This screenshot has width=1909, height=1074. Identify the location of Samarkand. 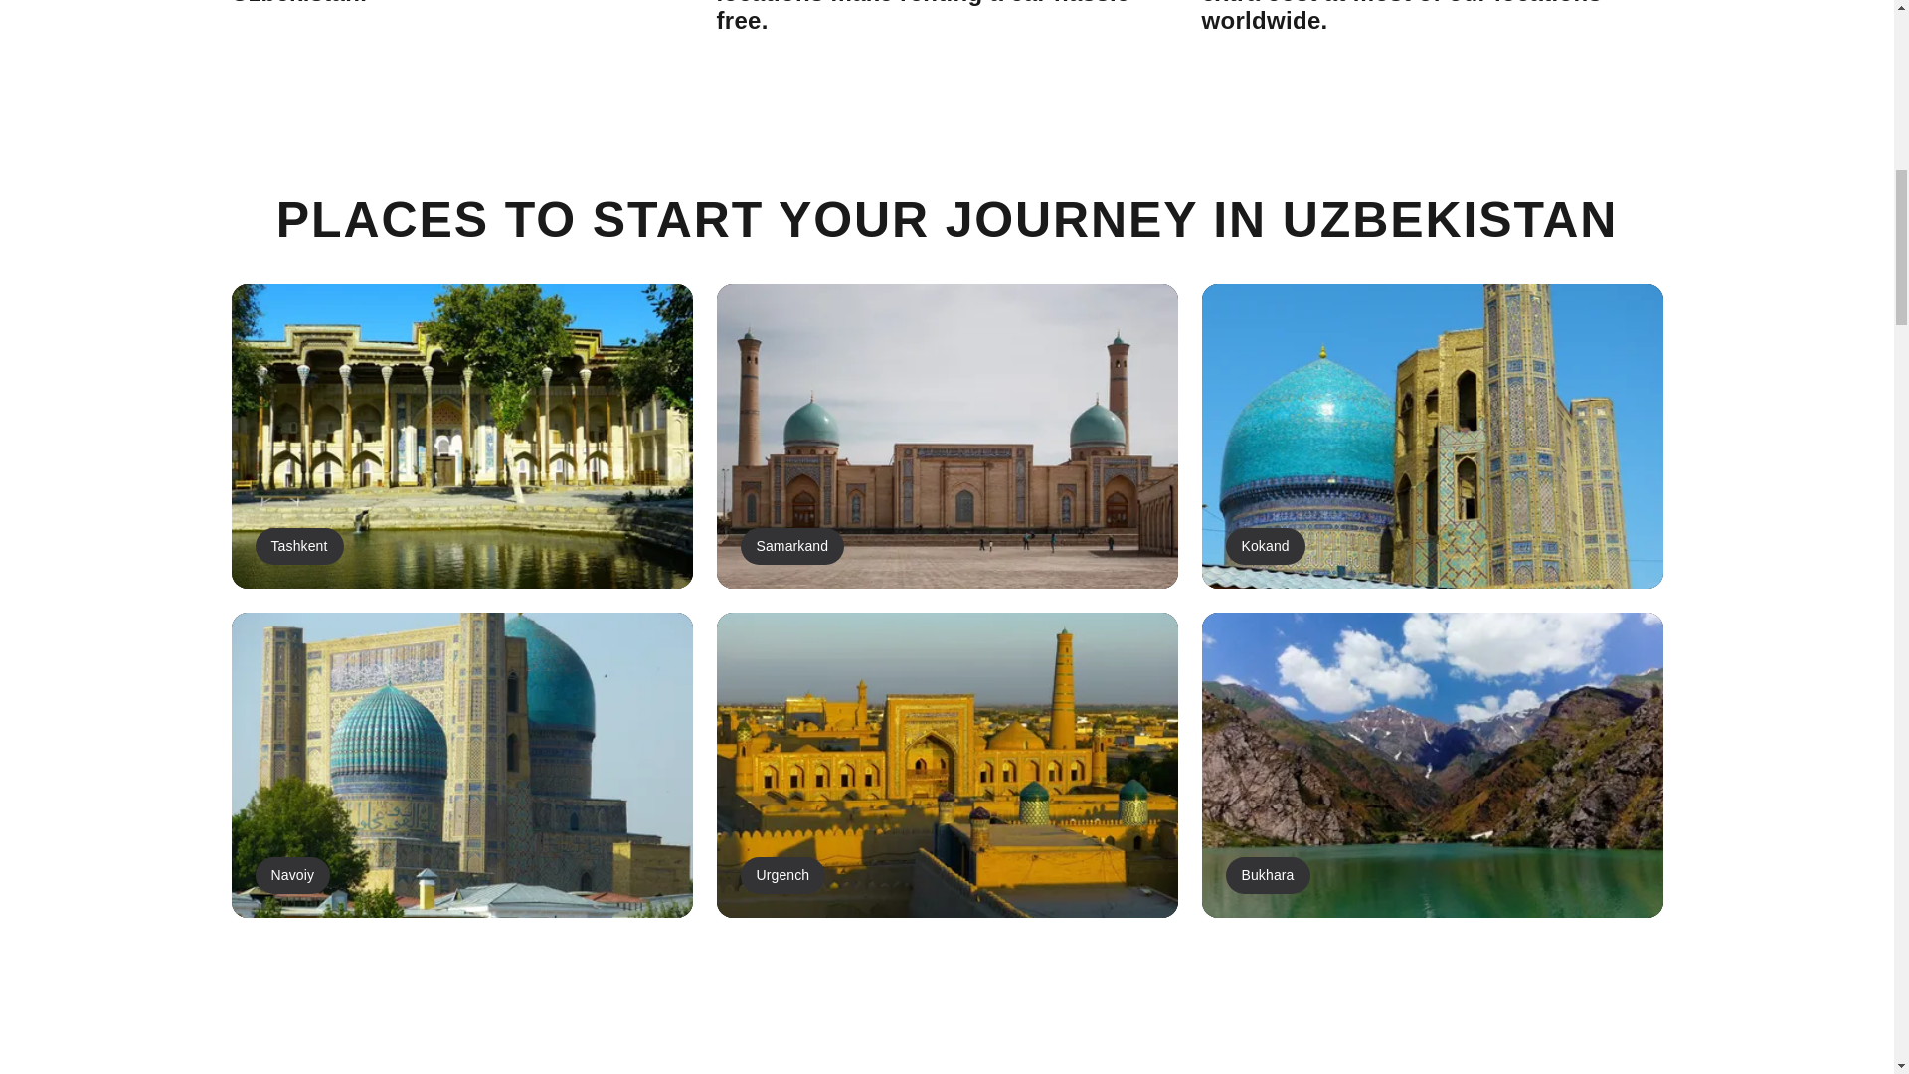
(947, 436).